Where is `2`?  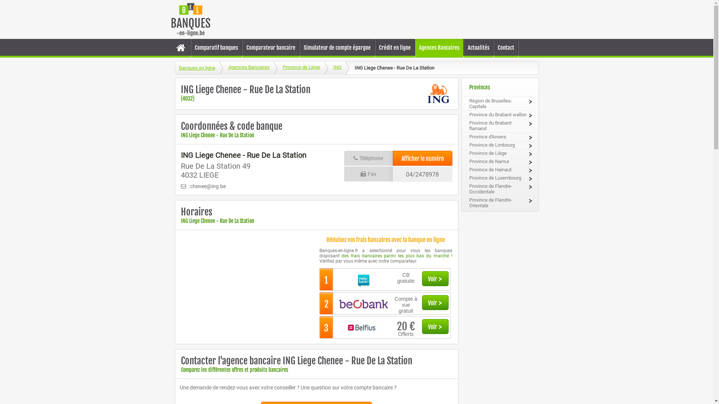 2 is located at coordinates (327, 303).